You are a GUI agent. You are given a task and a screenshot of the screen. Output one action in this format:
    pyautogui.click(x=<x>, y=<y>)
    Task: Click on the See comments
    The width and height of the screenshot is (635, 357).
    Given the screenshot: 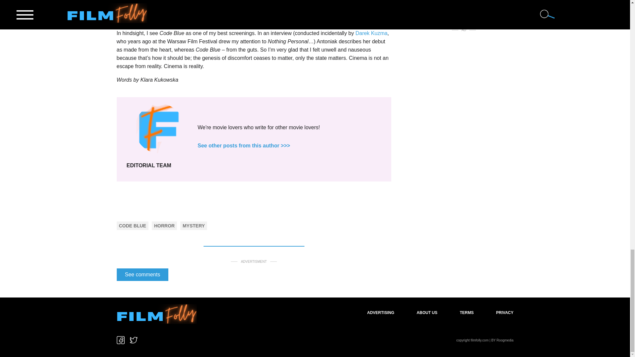 What is the action you would take?
    pyautogui.click(x=142, y=274)
    